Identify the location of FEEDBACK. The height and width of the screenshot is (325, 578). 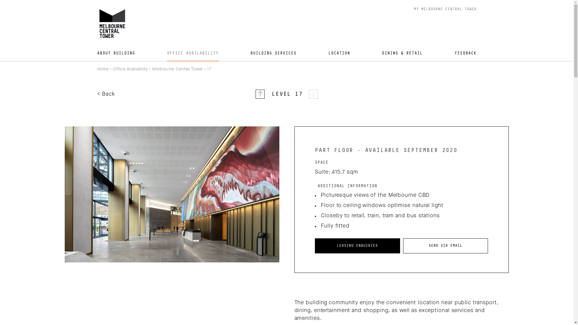
(466, 53).